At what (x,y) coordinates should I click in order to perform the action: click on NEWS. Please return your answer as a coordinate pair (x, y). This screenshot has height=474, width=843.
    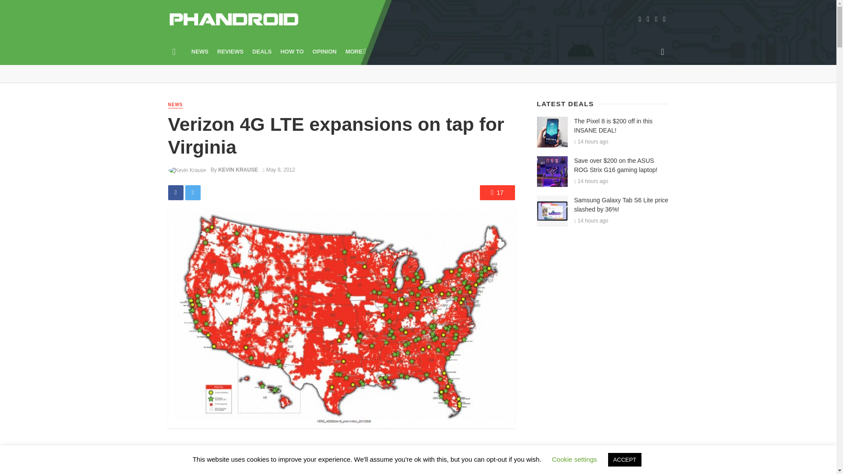
    Looking at the image, I should click on (200, 51).